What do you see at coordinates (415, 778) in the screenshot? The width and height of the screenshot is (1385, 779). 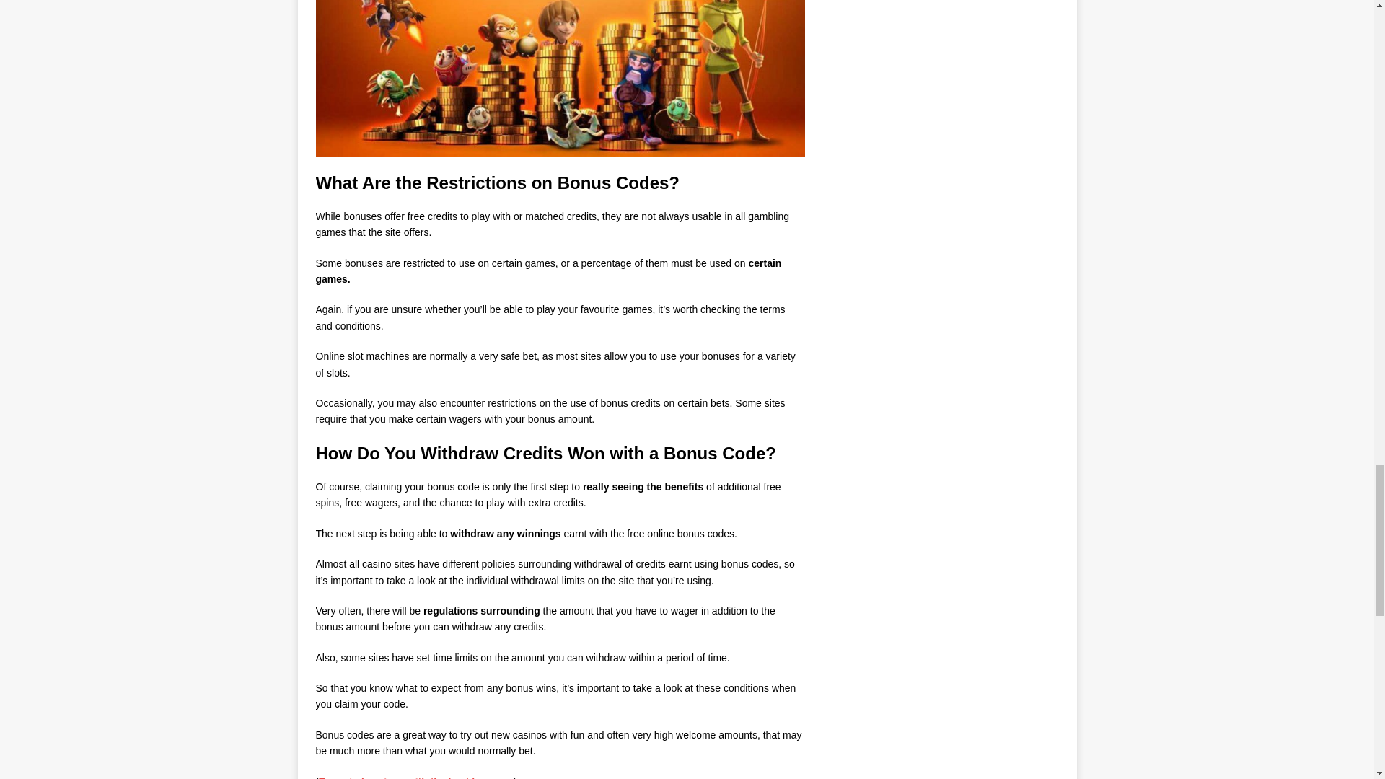 I see `Top rated casinos with the best bonuses` at bounding box center [415, 778].